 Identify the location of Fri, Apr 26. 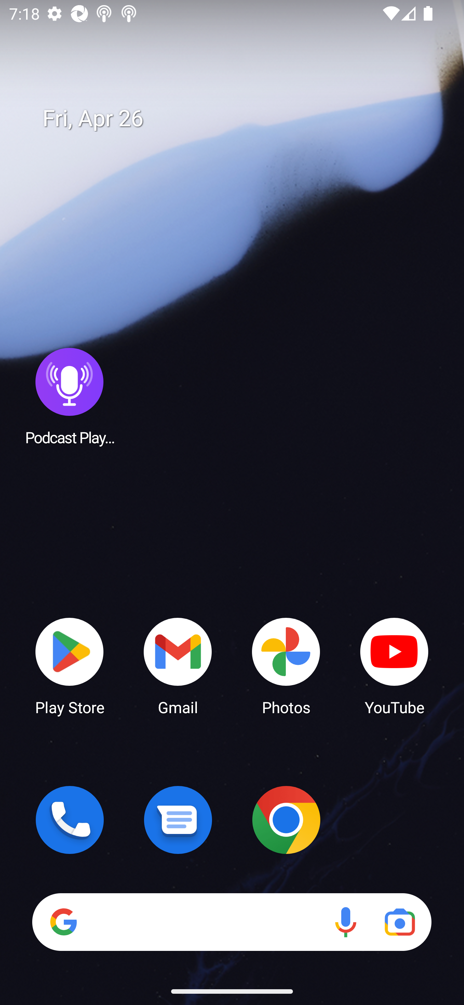
(241, 119).